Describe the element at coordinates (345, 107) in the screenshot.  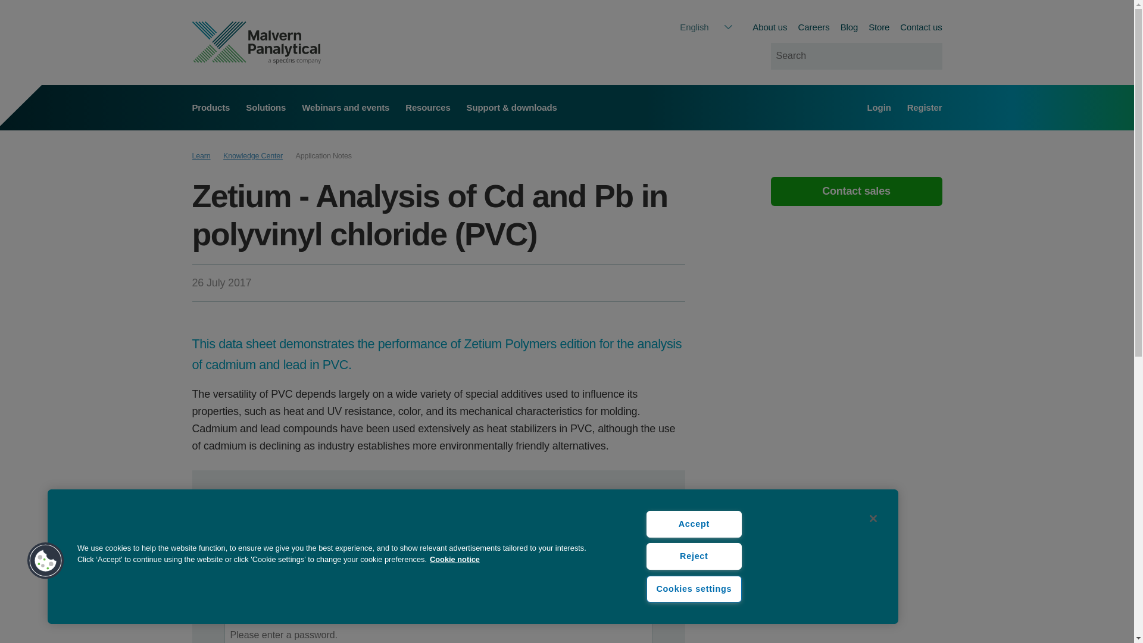
I see `Webinars and events` at that location.